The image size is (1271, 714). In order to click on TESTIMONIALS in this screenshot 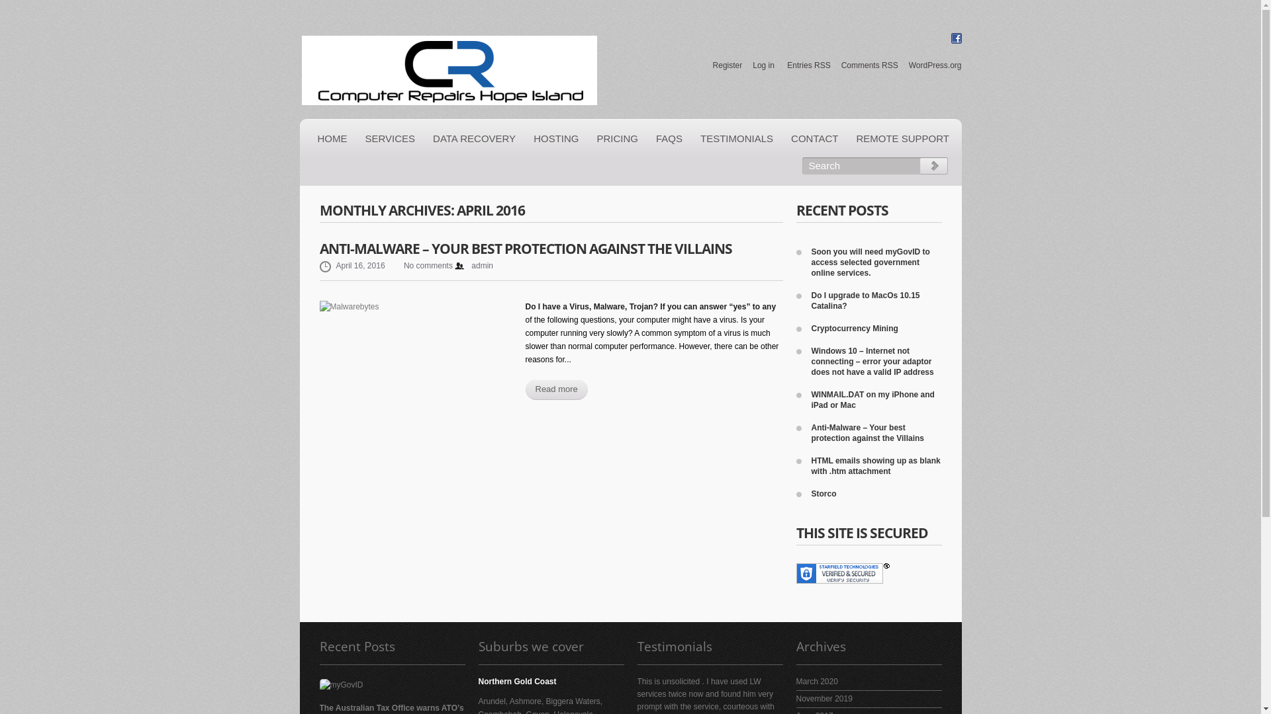, I will do `click(737, 139)`.